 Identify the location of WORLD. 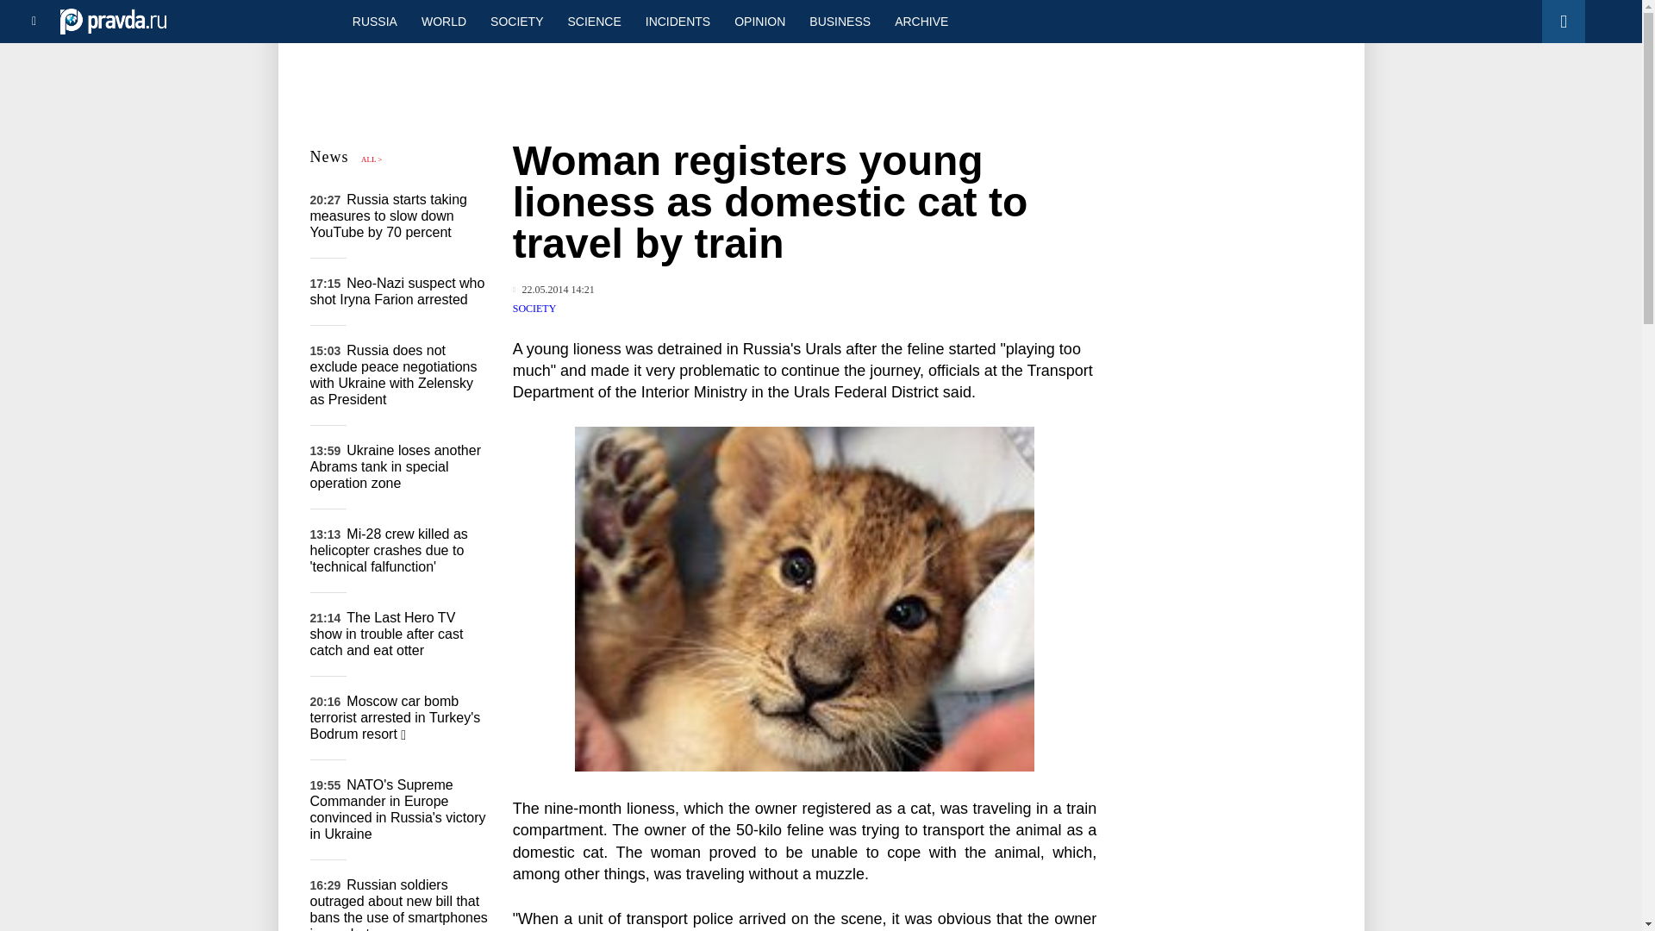
(443, 21).